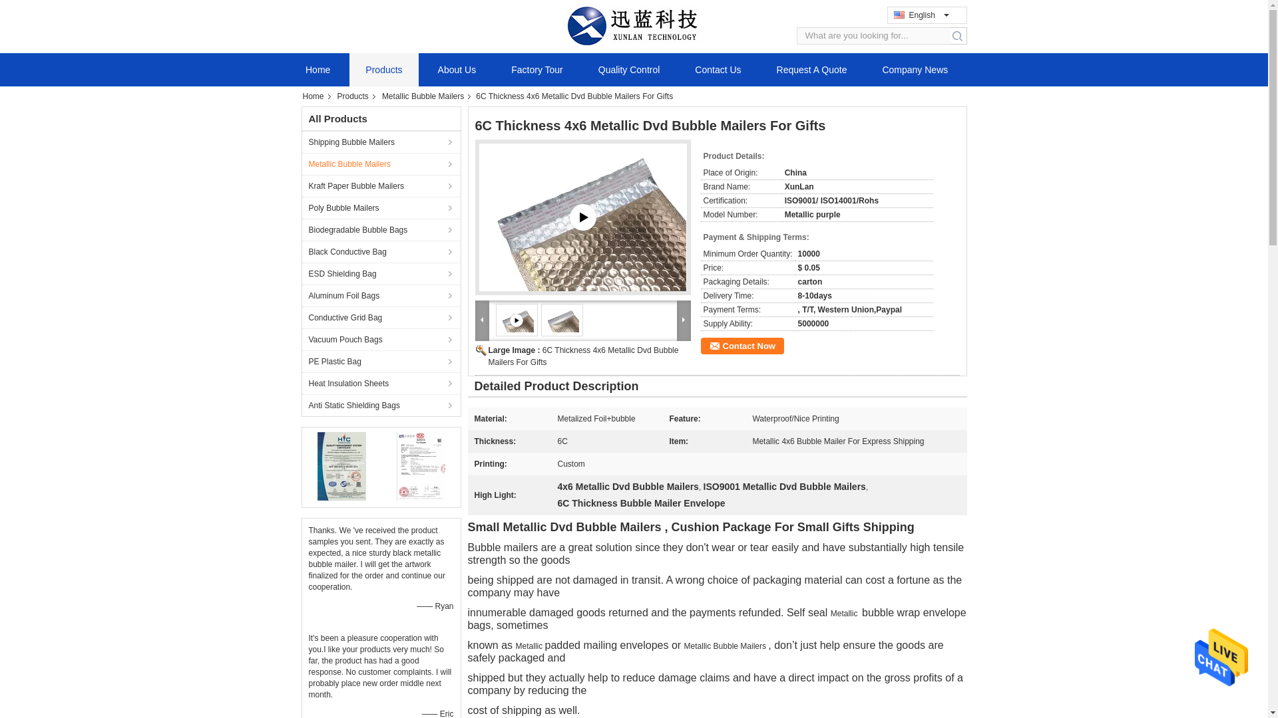  Describe the element at coordinates (381, 164) in the screenshot. I see `Metallic Bubble Mailers` at that location.